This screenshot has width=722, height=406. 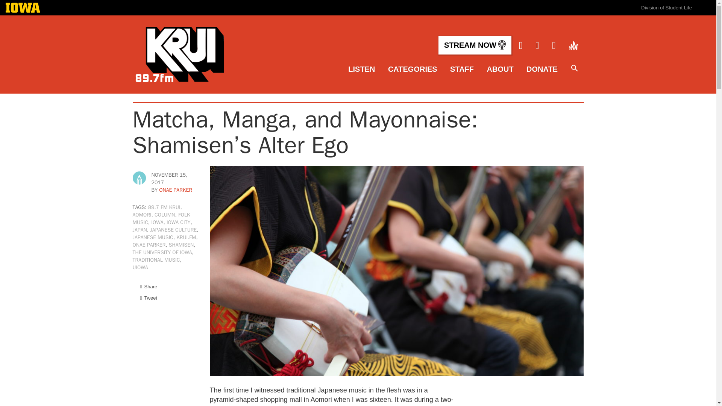 I want to click on Share on Facebook, so click(x=147, y=286).